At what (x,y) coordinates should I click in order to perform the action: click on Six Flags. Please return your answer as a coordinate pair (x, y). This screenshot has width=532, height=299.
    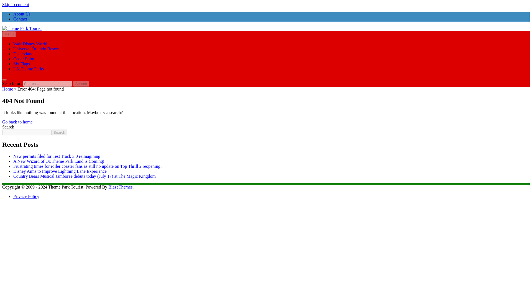
    Looking at the image, I should click on (22, 64).